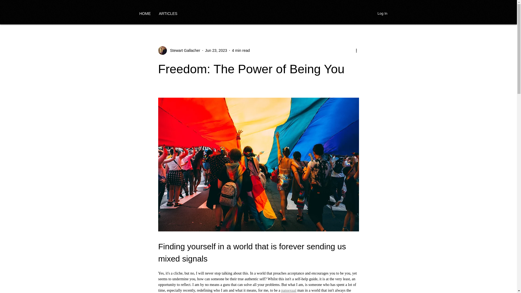 The height and width of the screenshot is (293, 521). What do you see at coordinates (183, 50) in the screenshot?
I see `Stewart Gallacher` at bounding box center [183, 50].